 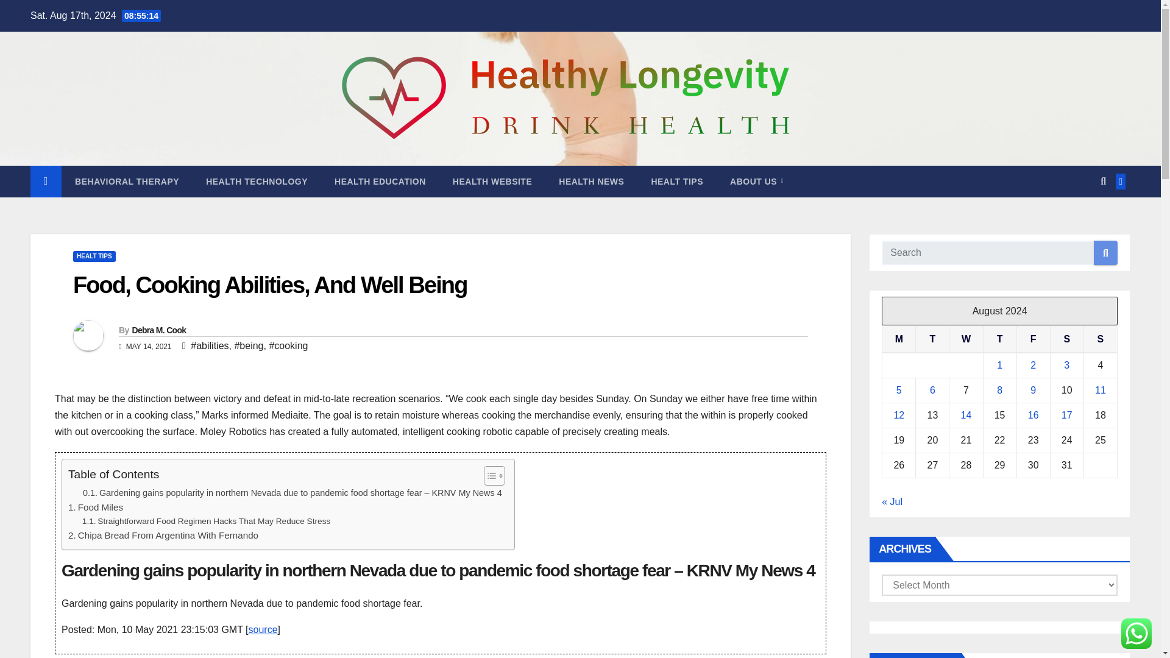 What do you see at coordinates (756, 182) in the screenshot?
I see `ABOUT US` at bounding box center [756, 182].